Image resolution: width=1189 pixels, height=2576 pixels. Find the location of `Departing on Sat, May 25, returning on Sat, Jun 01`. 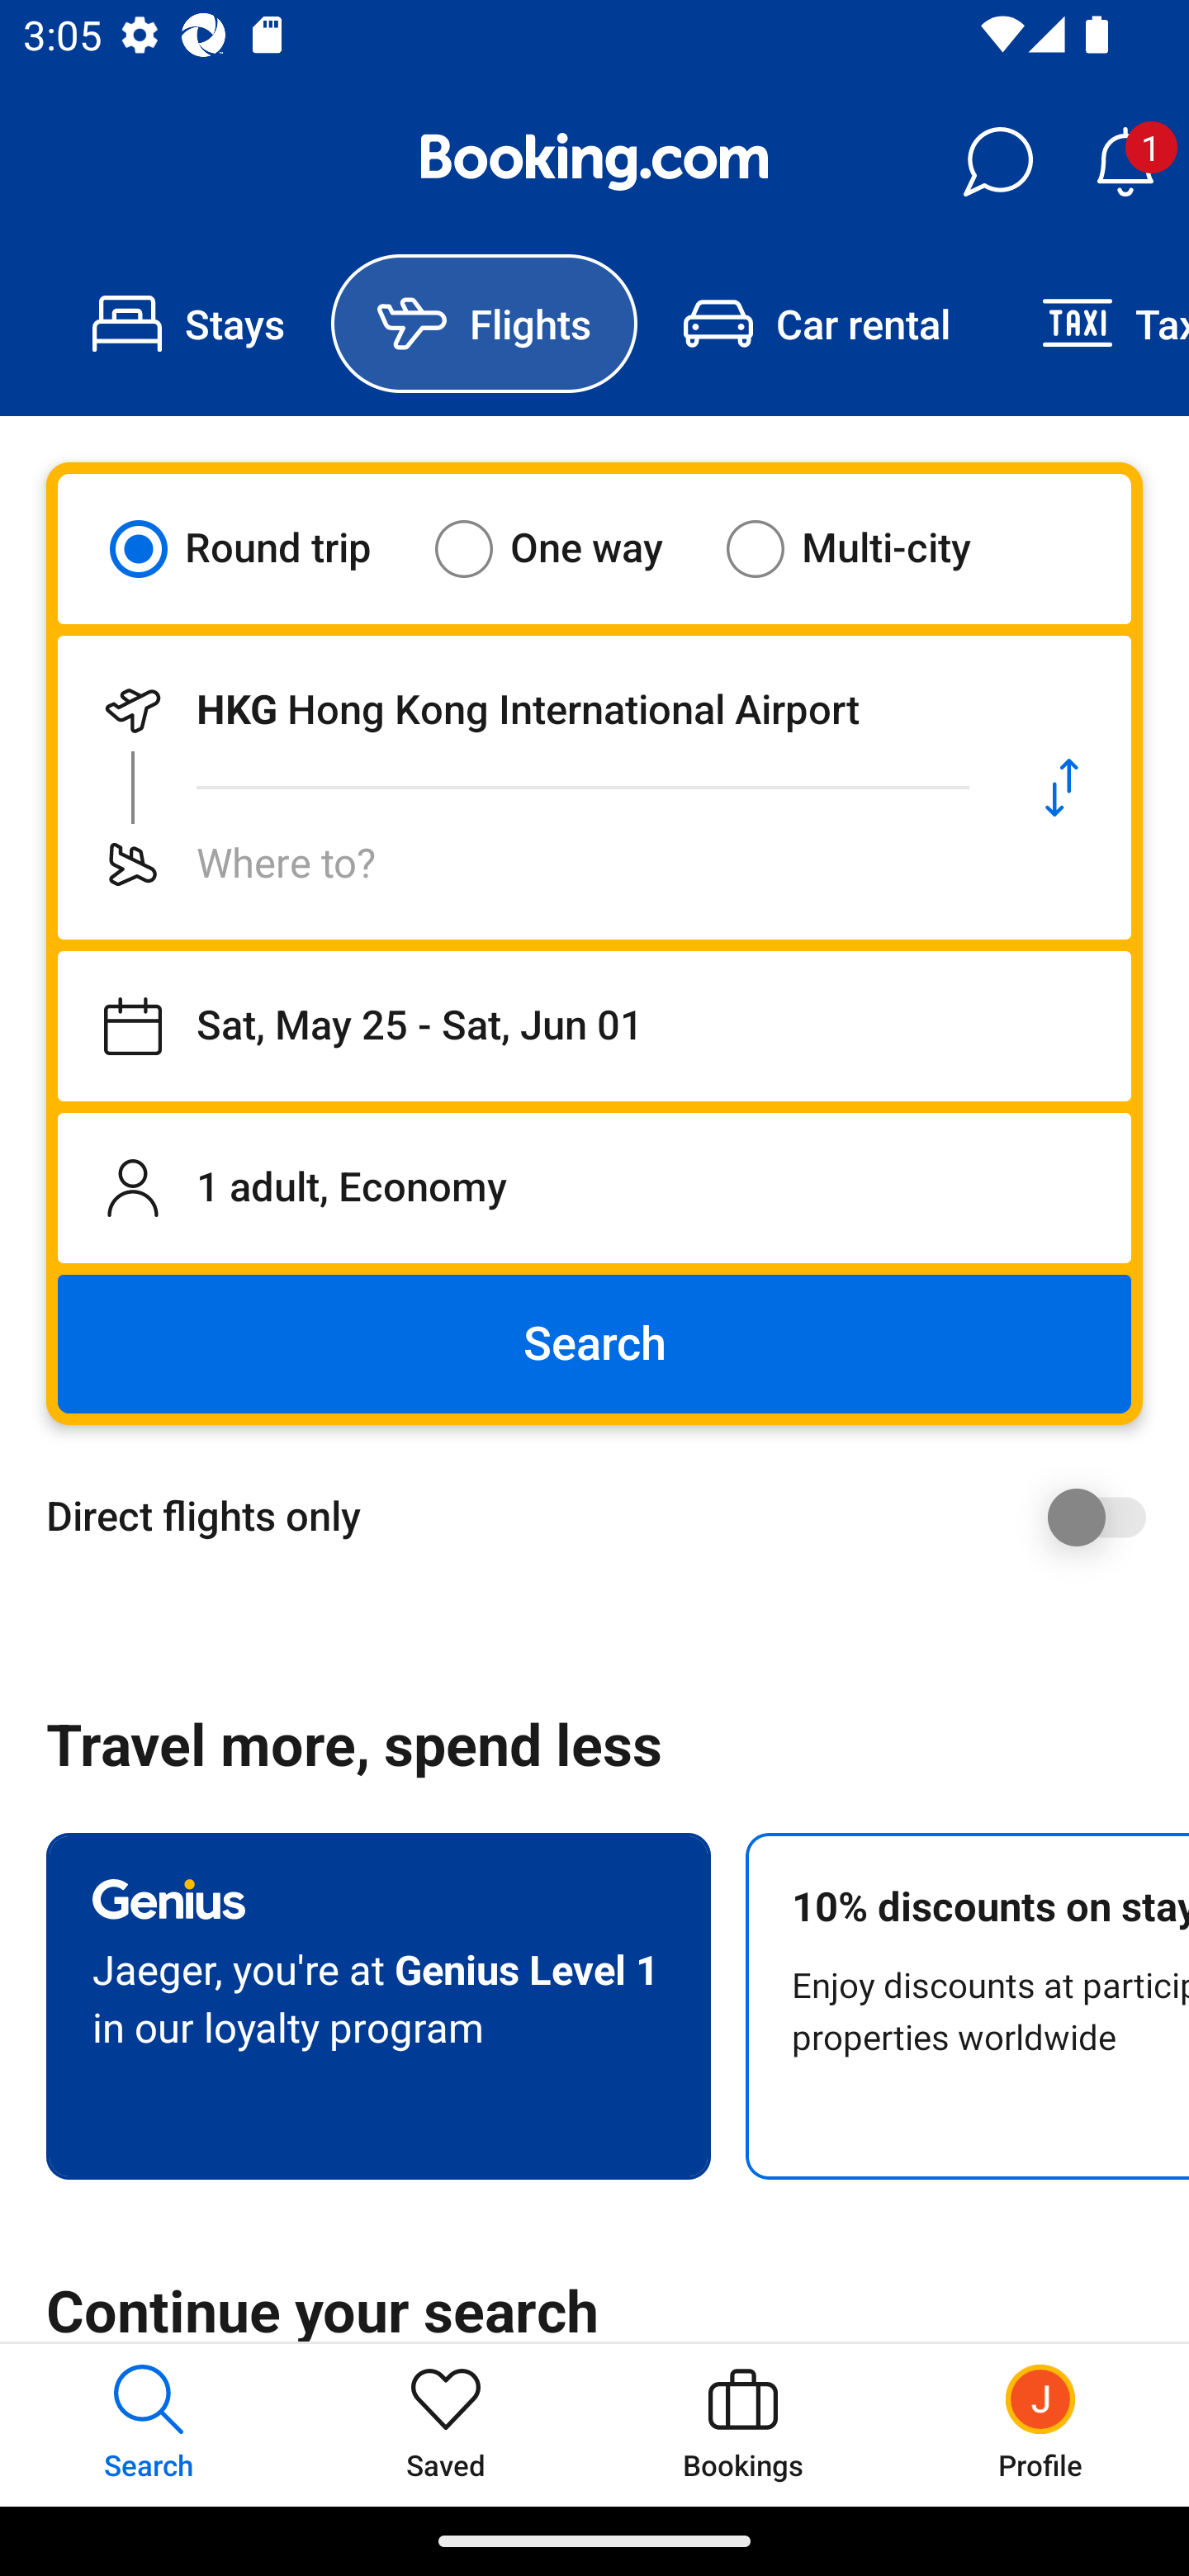

Departing on Sat, May 25, returning on Sat, Jun 01 is located at coordinates (594, 1026).